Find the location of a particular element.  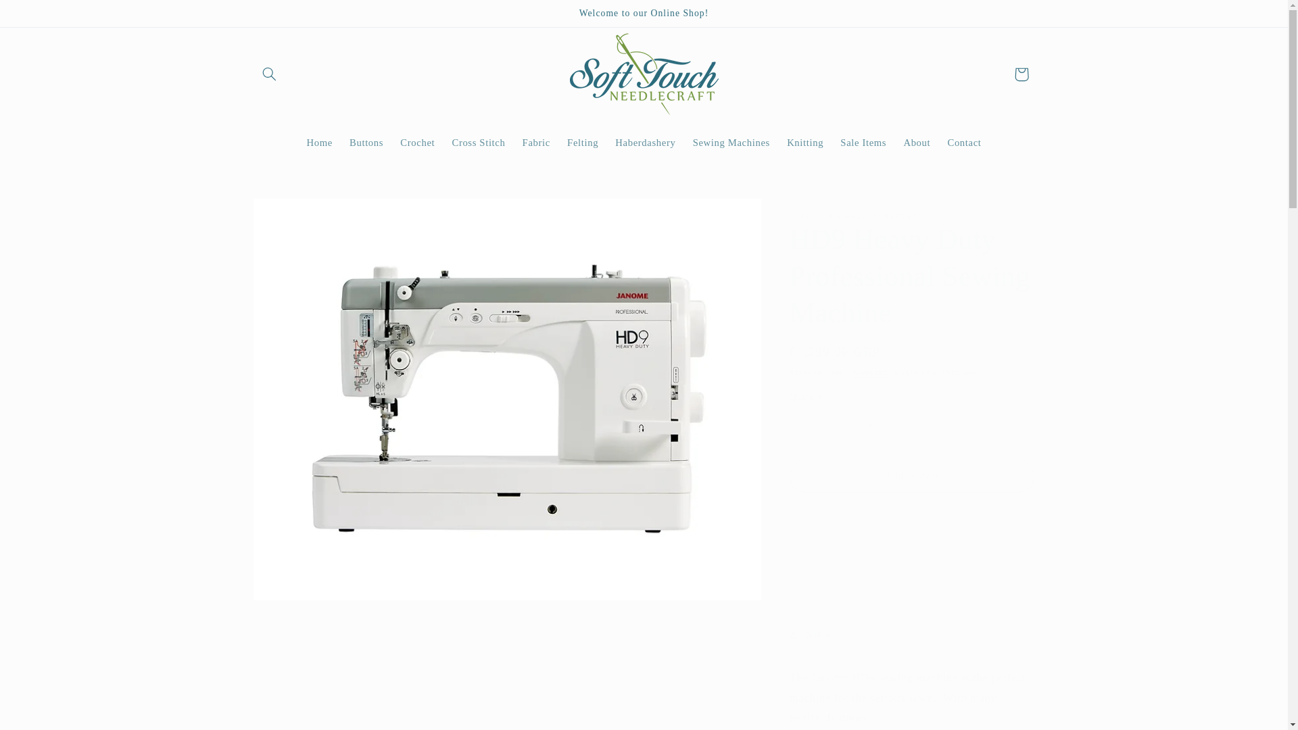

Cross Stitch is located at coordinates (479, 143).